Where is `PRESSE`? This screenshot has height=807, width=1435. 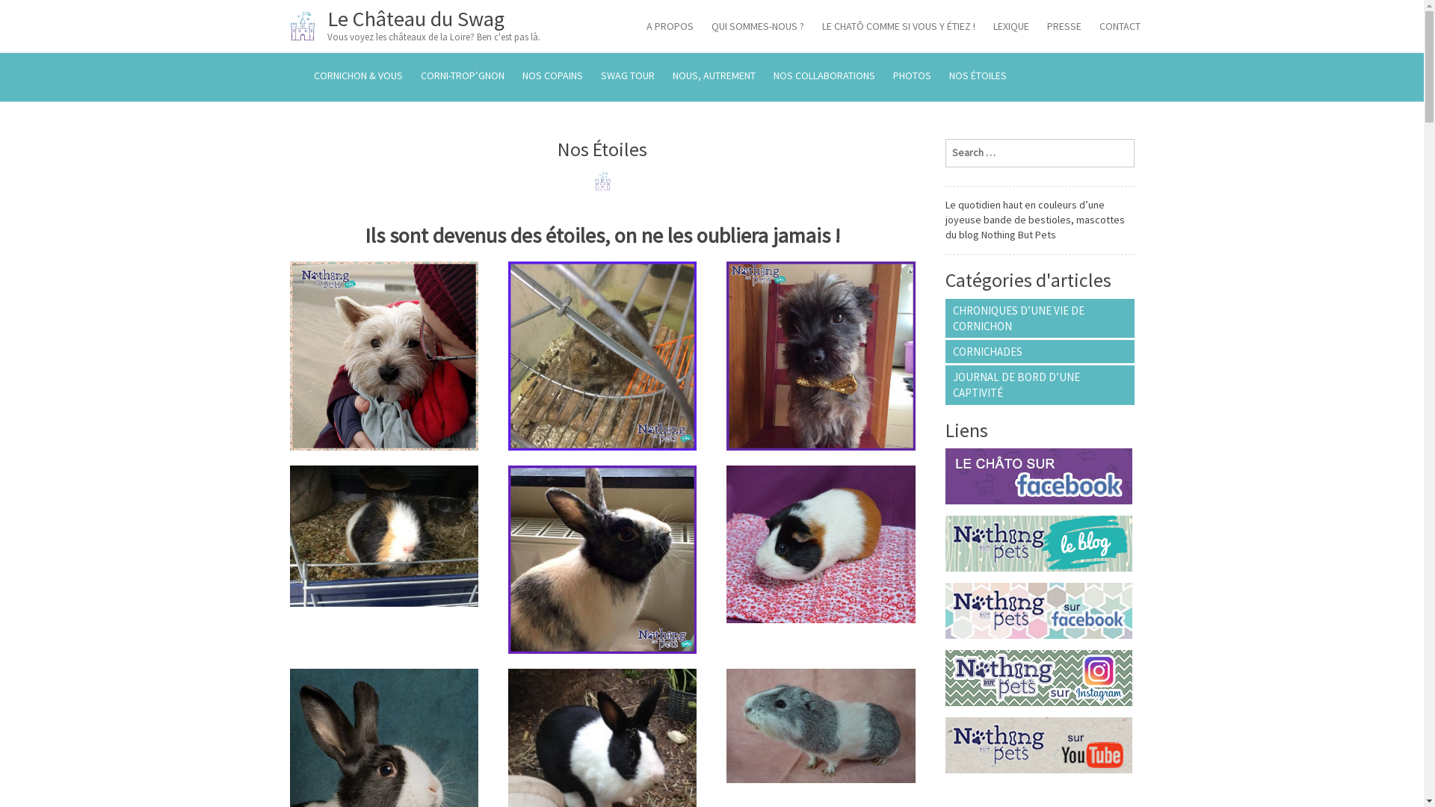
PRESSE is located at coordinates (1064, 28).